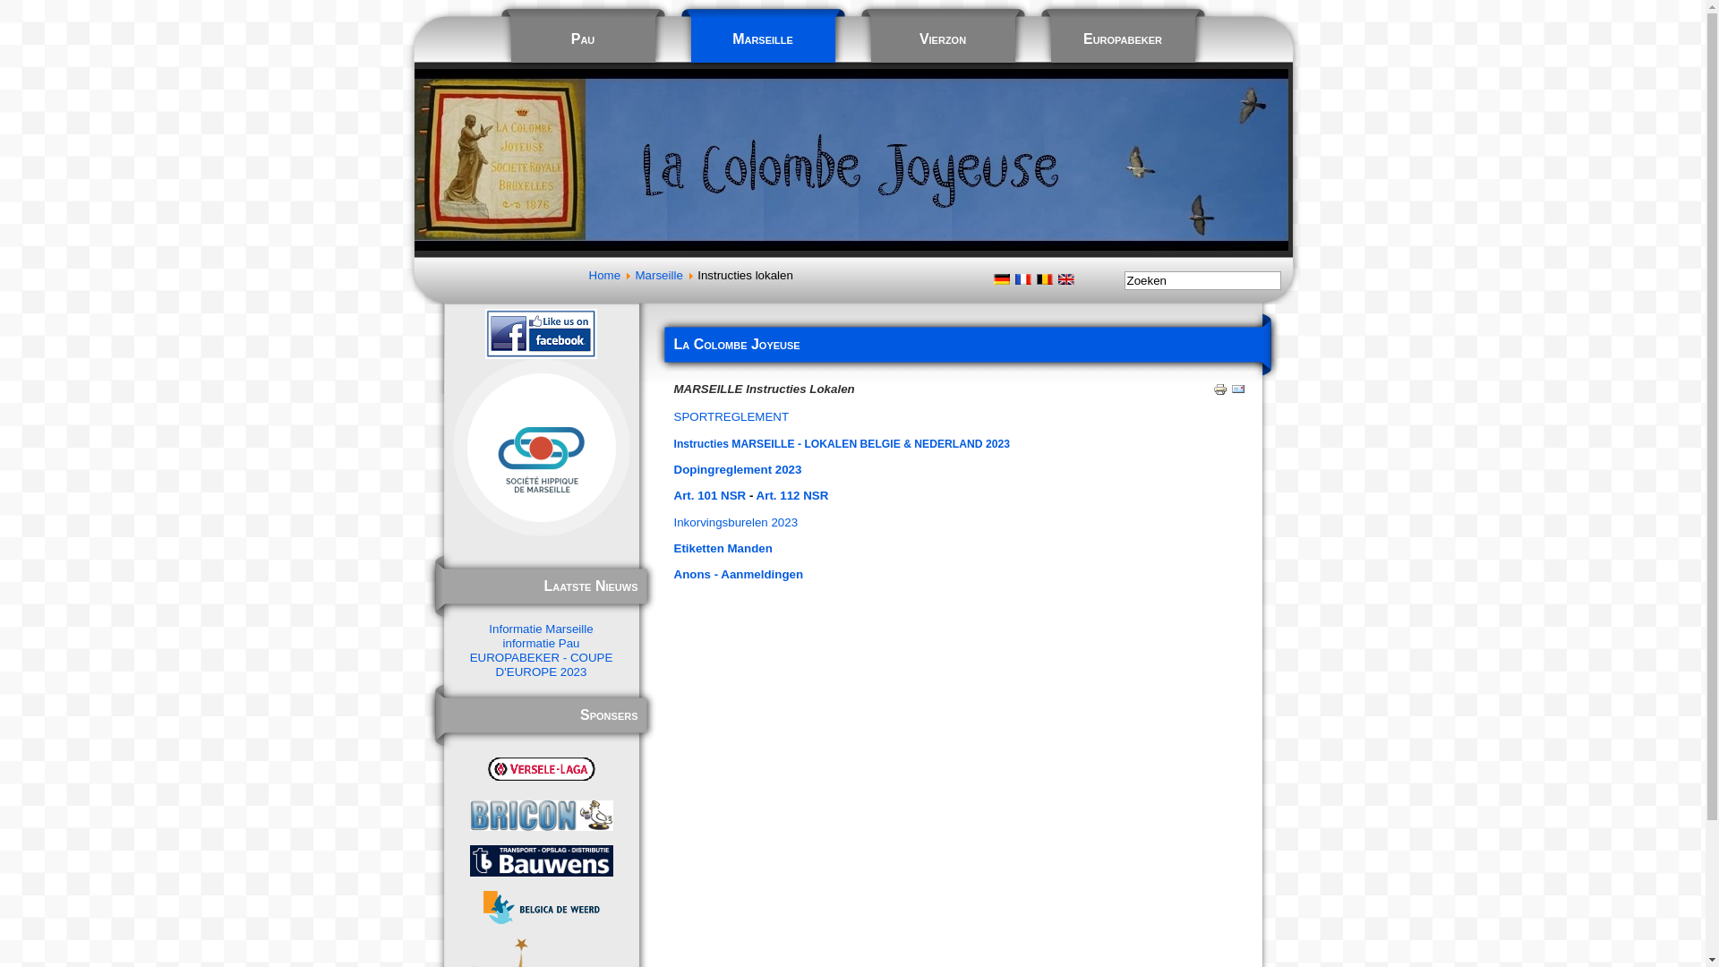 The height and width of the screenshot is (967, 1719). I want to click on Nederlands, so click(1044, 279).